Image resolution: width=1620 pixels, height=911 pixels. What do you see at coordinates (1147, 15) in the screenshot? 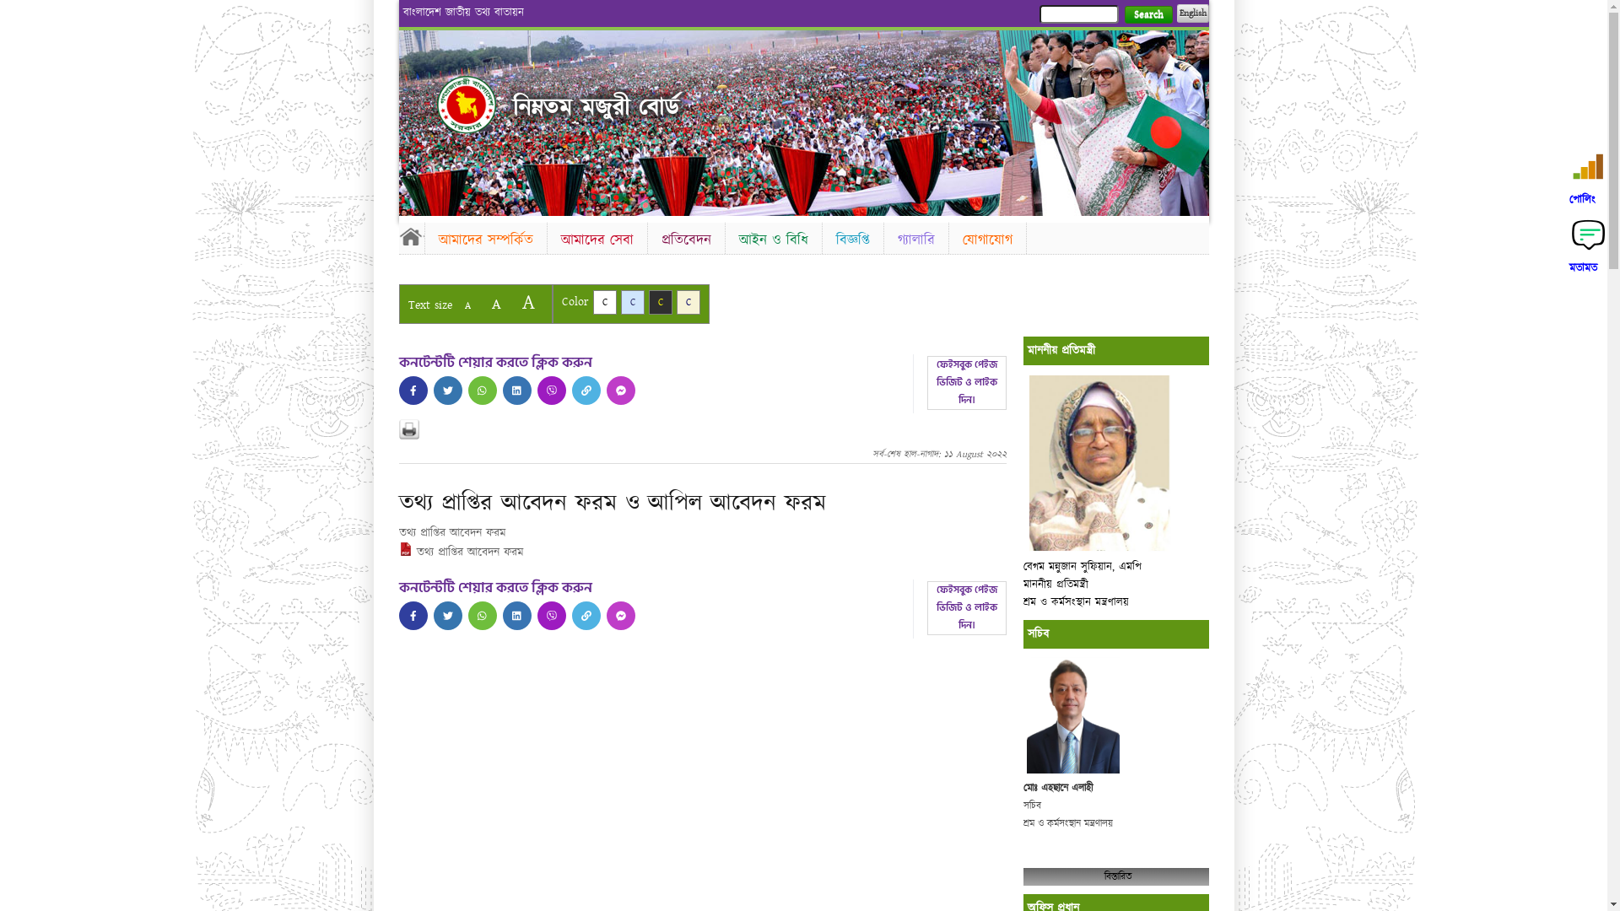
I see `Search` at bounding box center [1147, 15].